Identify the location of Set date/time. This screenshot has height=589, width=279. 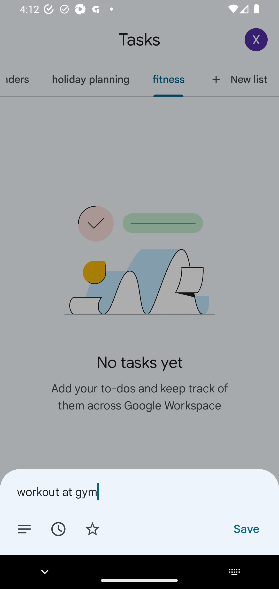
(58, 529).